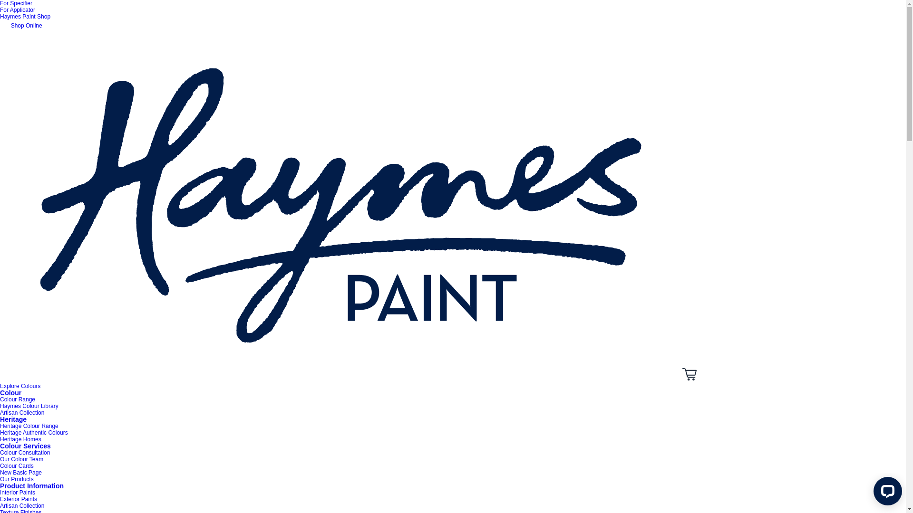  I want to click on Colour, so click(10, 393).